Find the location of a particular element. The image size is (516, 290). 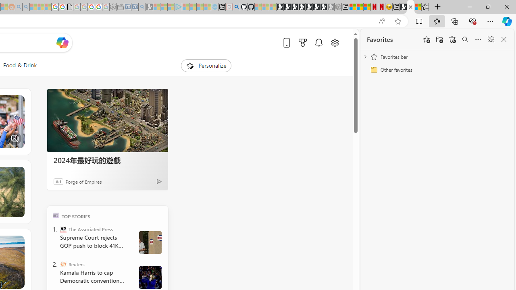

Personalize is located at coordinates (206, 65).